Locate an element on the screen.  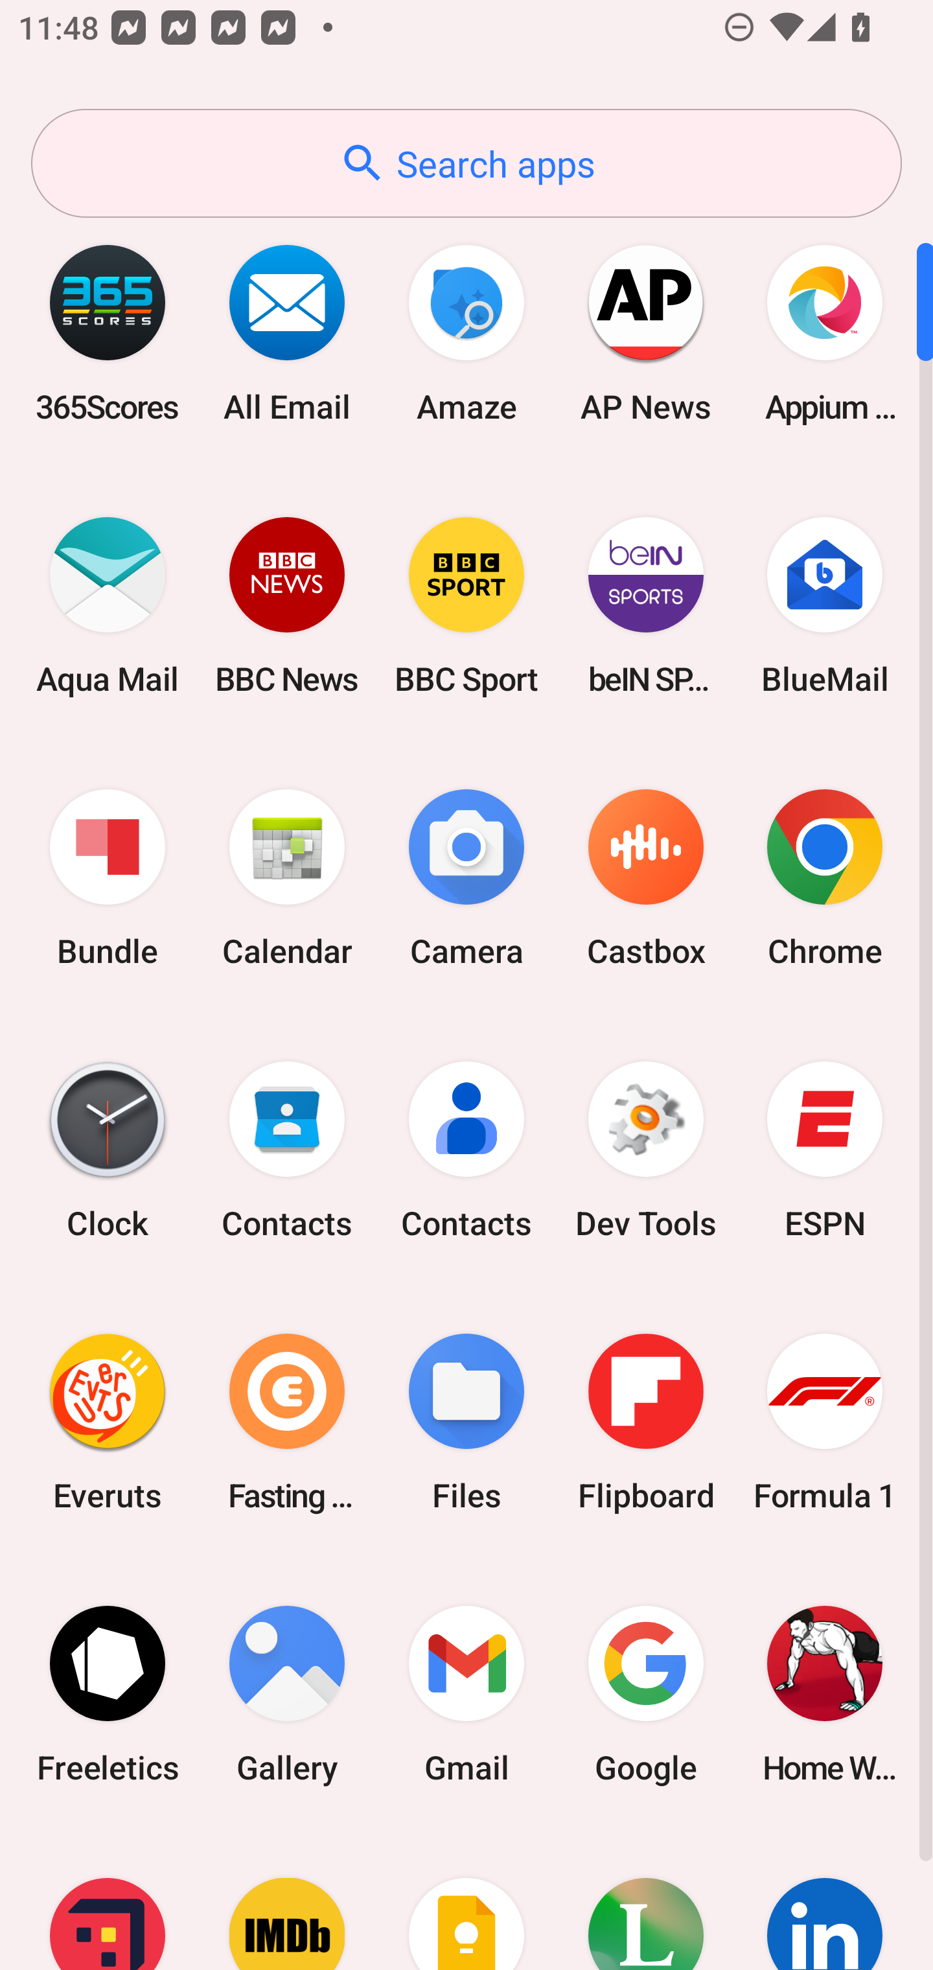
BBC Sport is located at coordinates (466, 605).